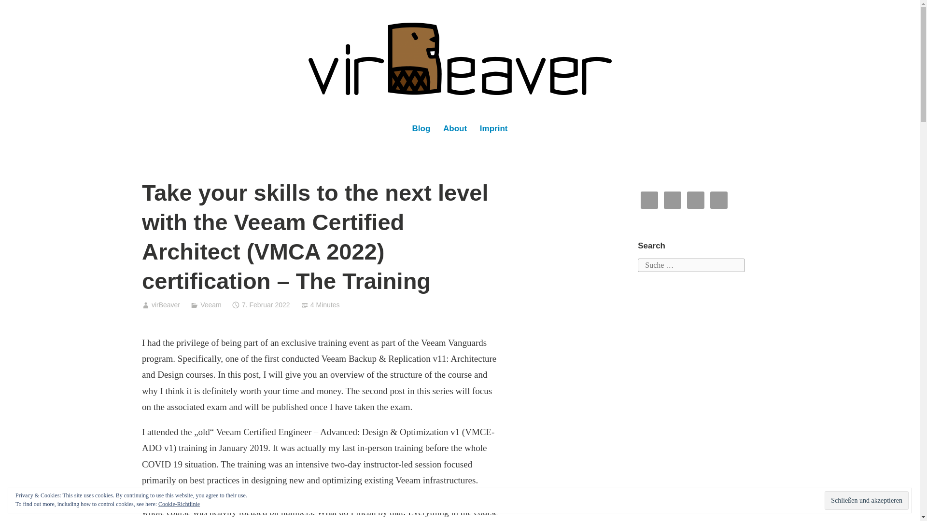 The height and width of the screenshot is (521, 927). I want to click on virBeaver, so click(57, 122).